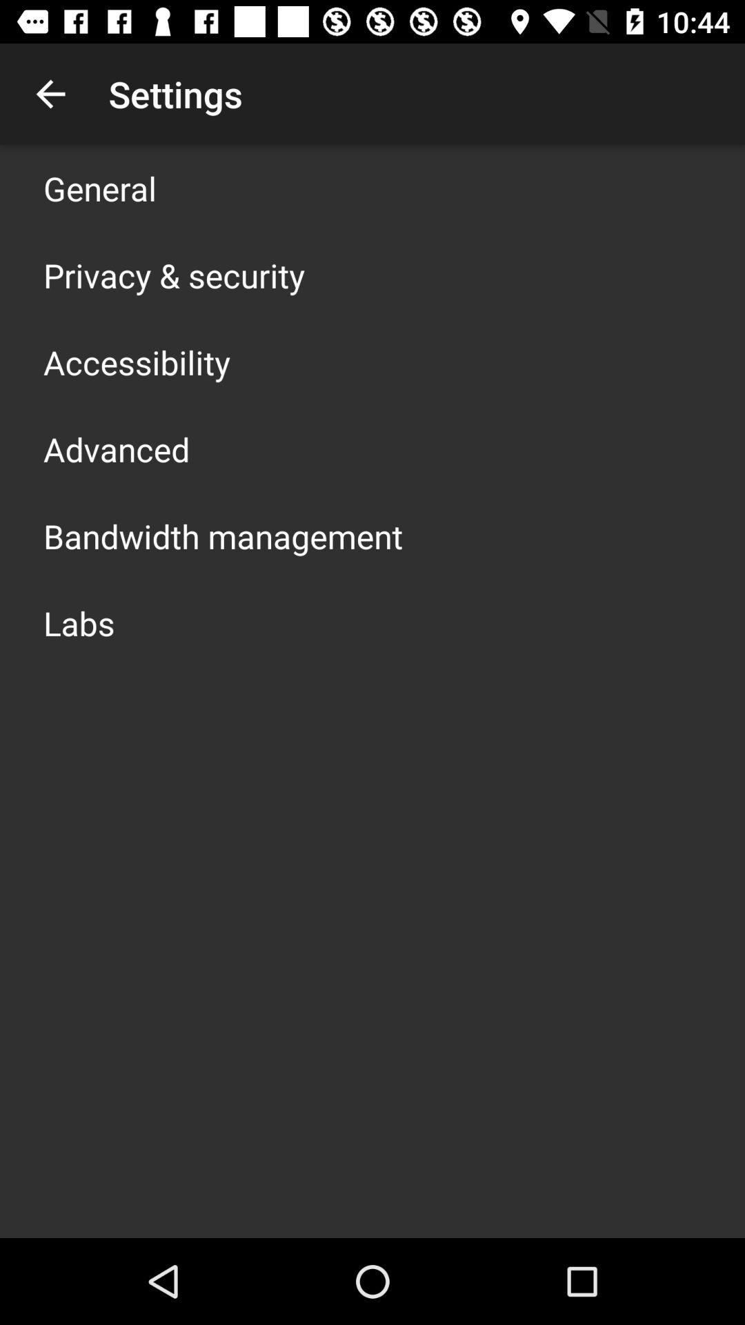 Image resolution: width=745 pixels, height=1325 pixels. What do you see at coordinates (223, 536) in the screenshot?
I see `flip until bandwidth management item` at bounding box center [223, 536].